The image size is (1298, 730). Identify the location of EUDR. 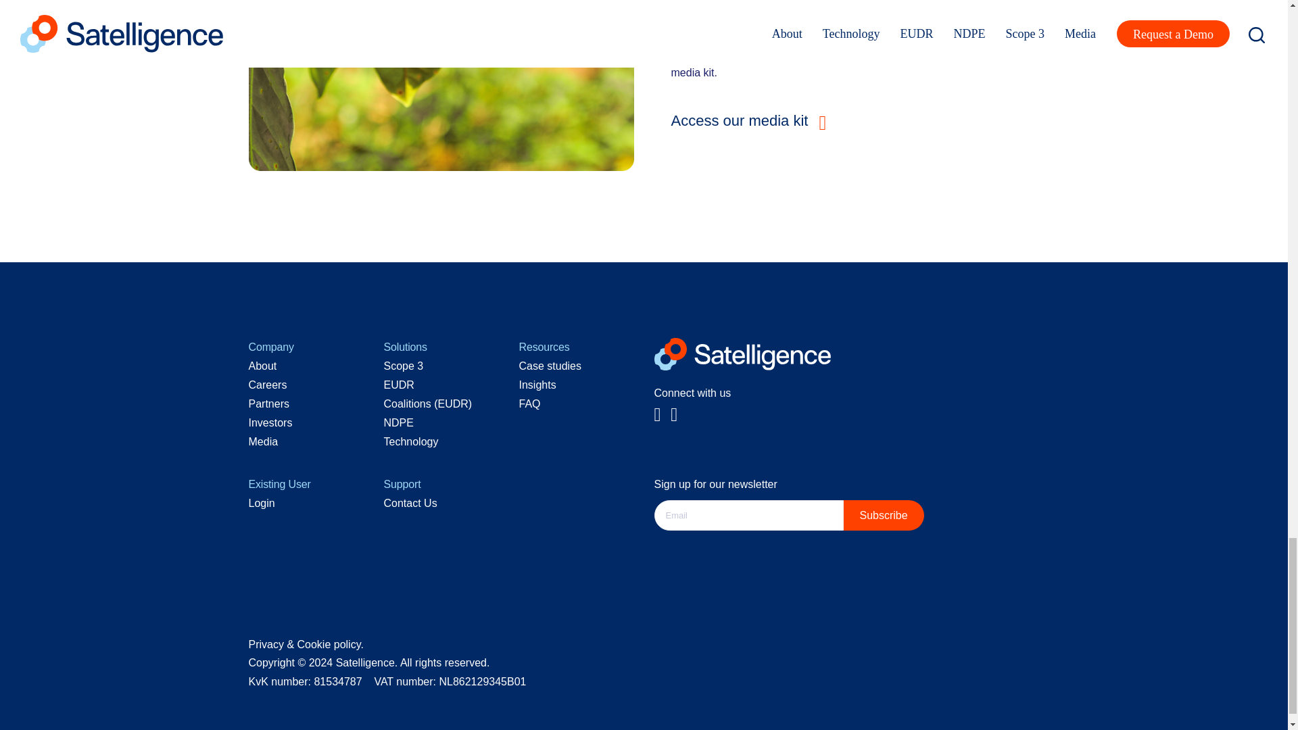
(399, 384).